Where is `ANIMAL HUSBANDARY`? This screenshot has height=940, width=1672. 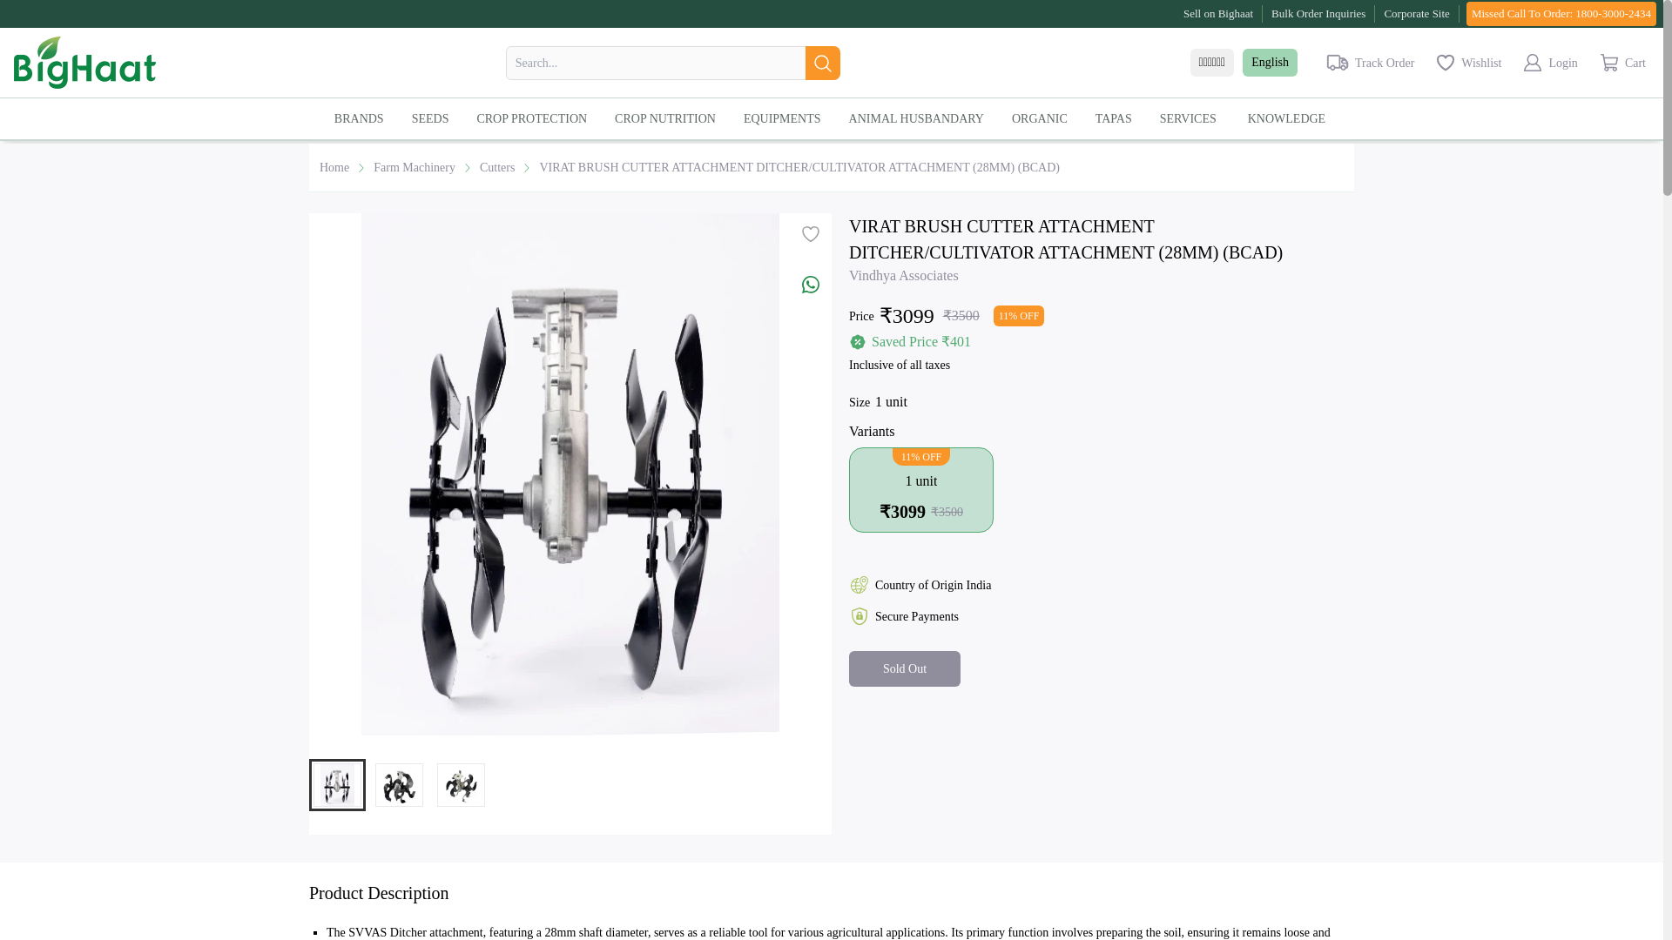
ANIMAL HUSBANDARY is located at coordinates (923, 118).